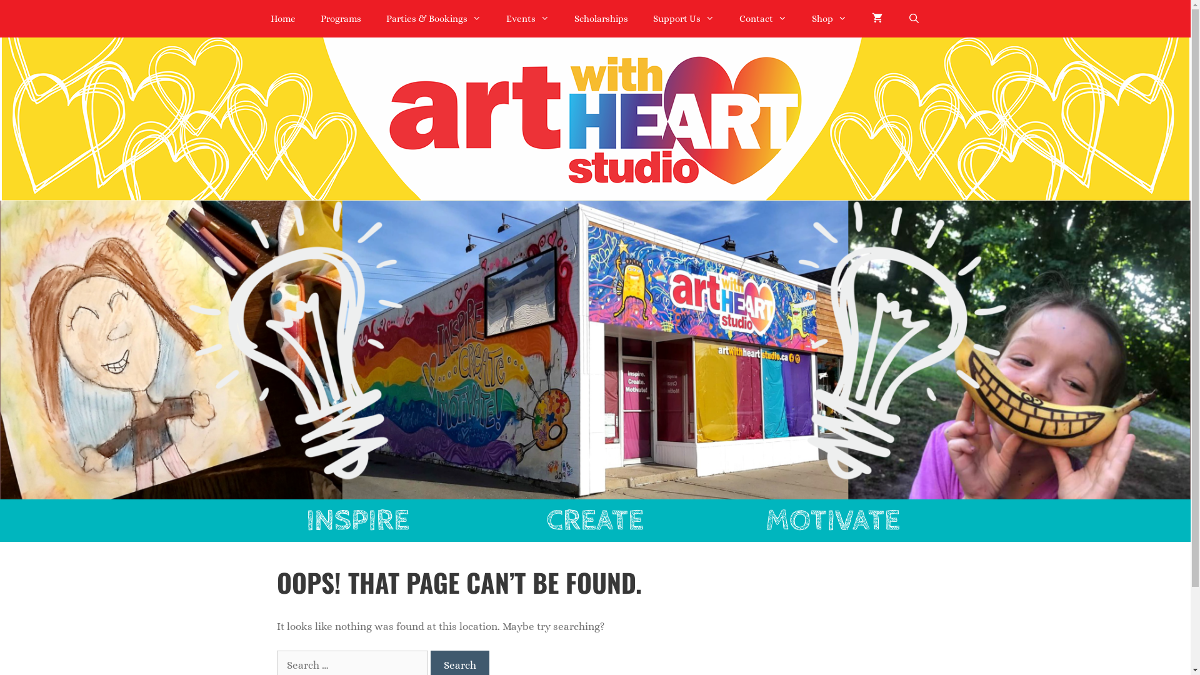  I want to click on Support Us, so click(684, 19).